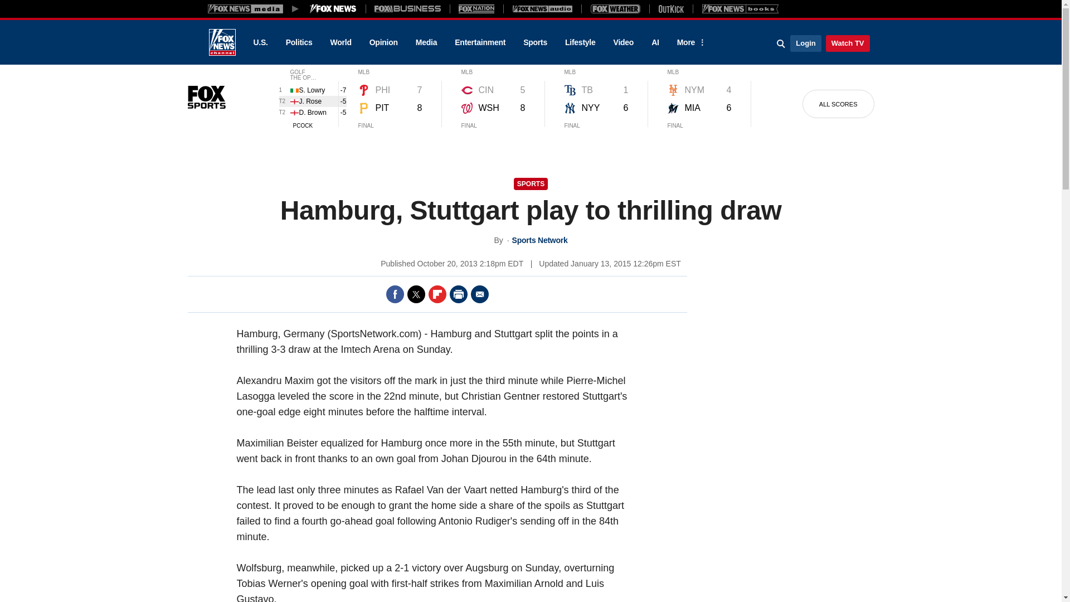 This screenshot has width=1070, height=602. What do you see at coordinates (740, 8) in the screenshot?
I see `Books` at bounding box center [740, 8].